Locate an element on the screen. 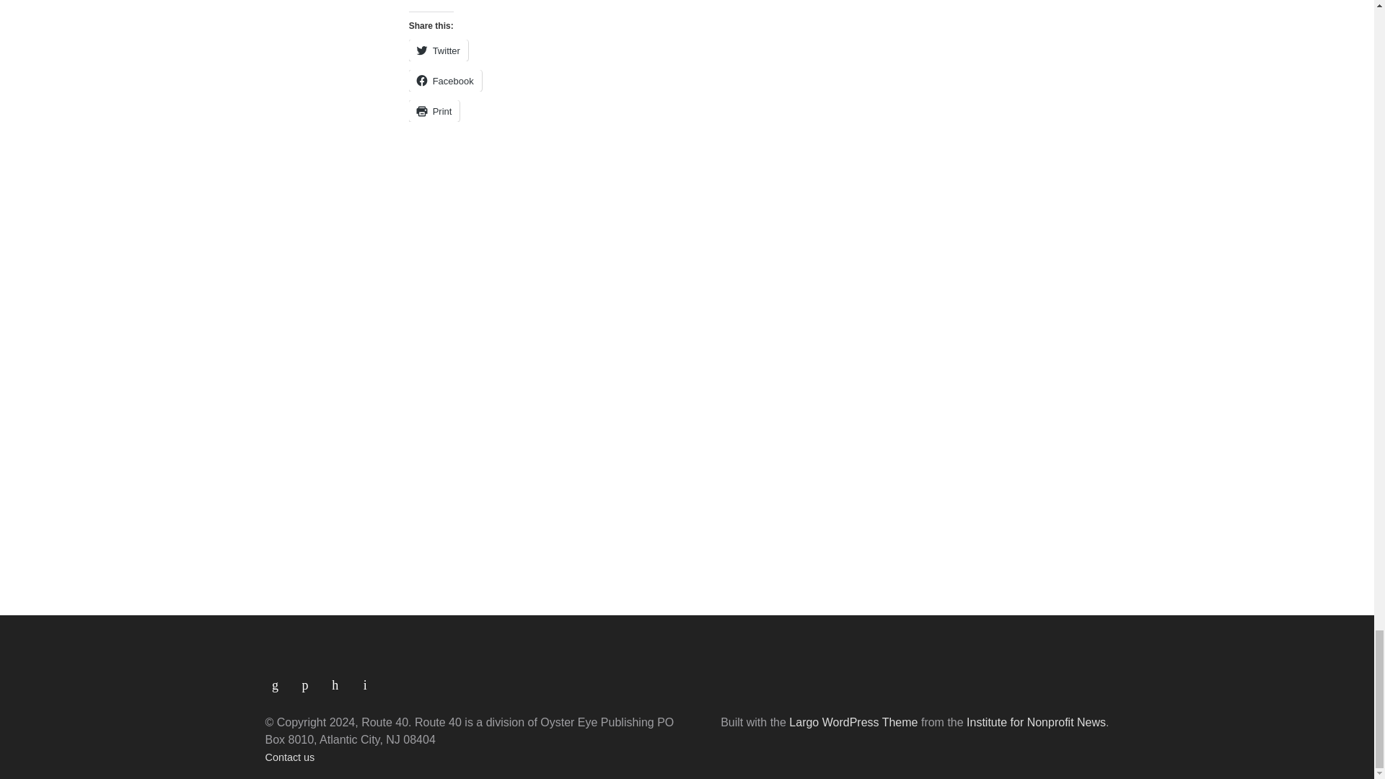 The image size is (1385, 779). Click to share on Facebook is located at coordinates (445, 81).